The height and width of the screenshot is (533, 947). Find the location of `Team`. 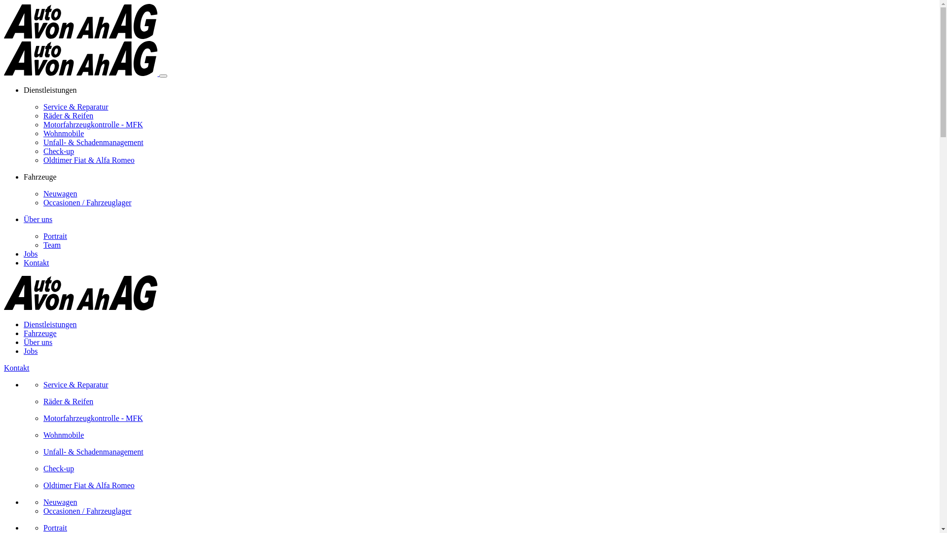

Team is located at coordinates (52, 245).